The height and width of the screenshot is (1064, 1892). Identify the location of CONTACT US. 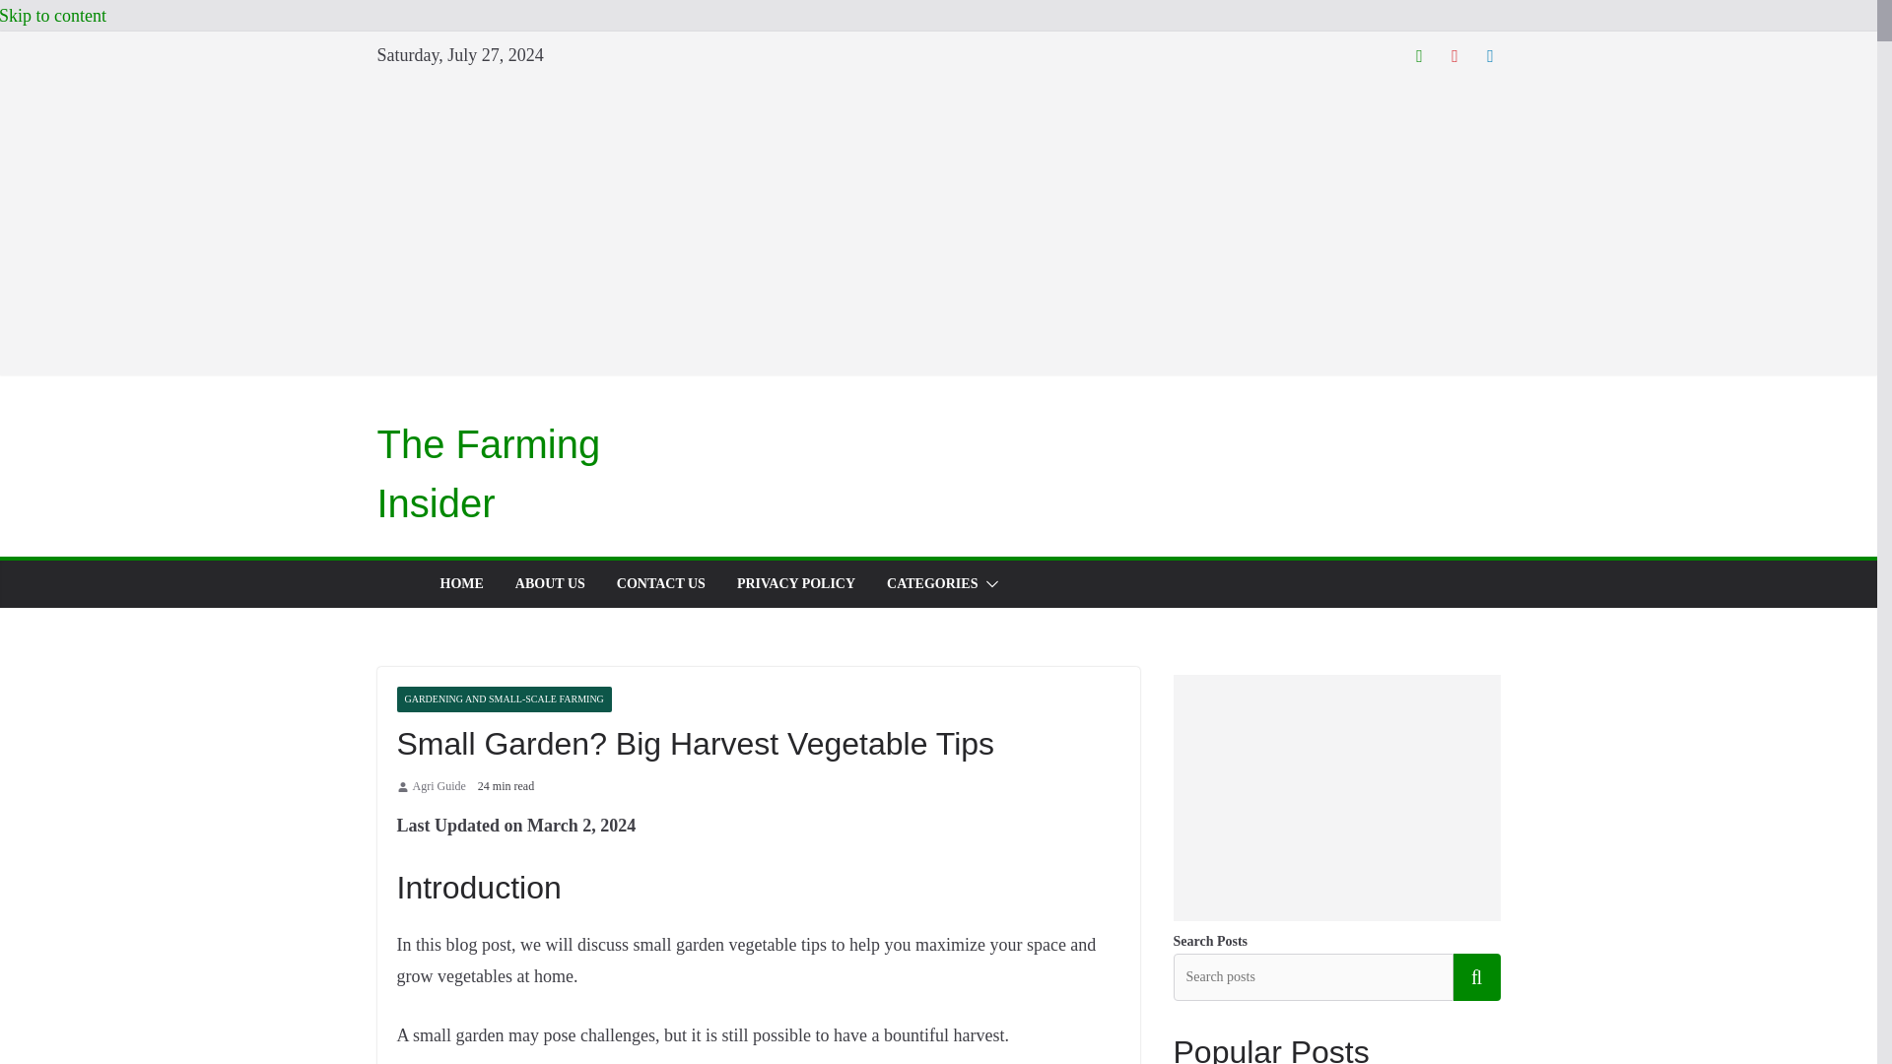
(660, 583).